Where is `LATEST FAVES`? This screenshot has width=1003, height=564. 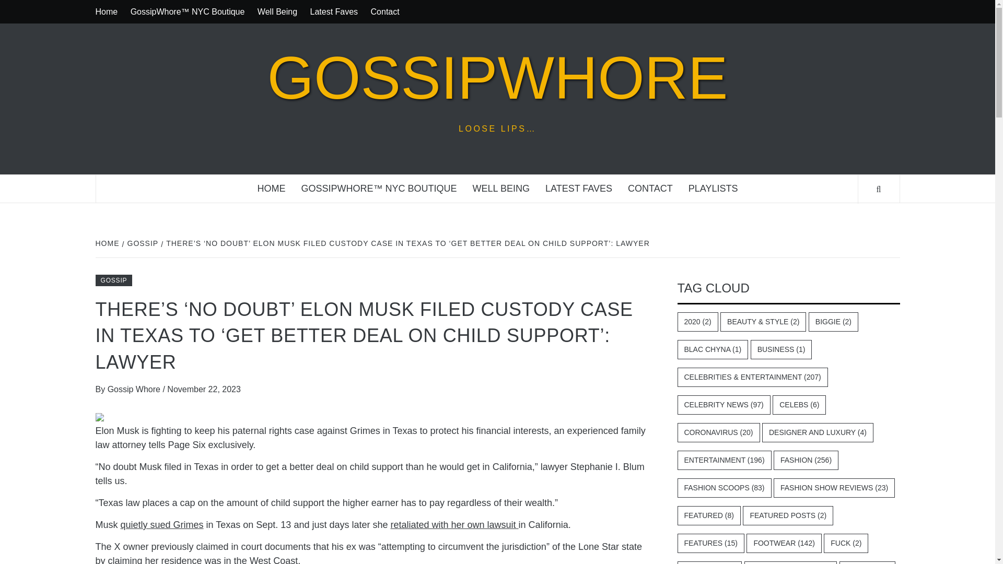
LATEST FAVES is located at coordinates (579, 188).